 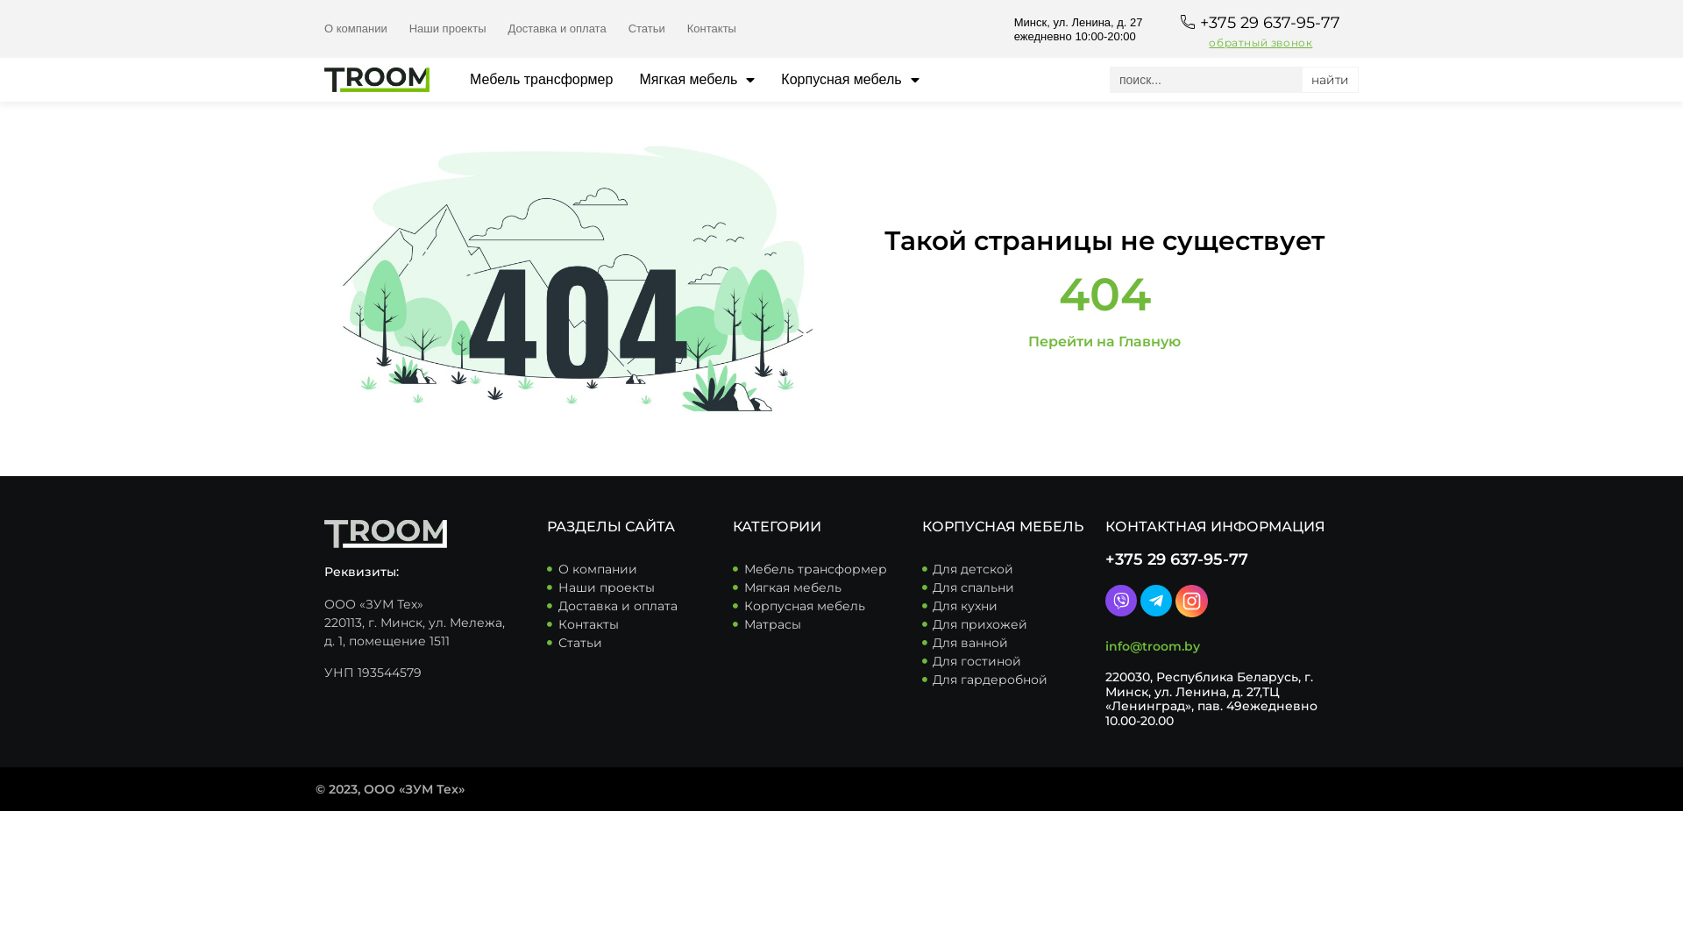 I want to click on info@troom.by, so click(x=1153, y=646).